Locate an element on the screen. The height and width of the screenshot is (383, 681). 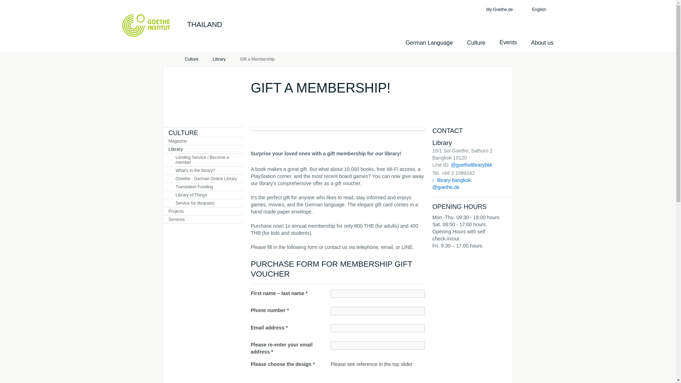
Culture is located at coordinates (192, 60).